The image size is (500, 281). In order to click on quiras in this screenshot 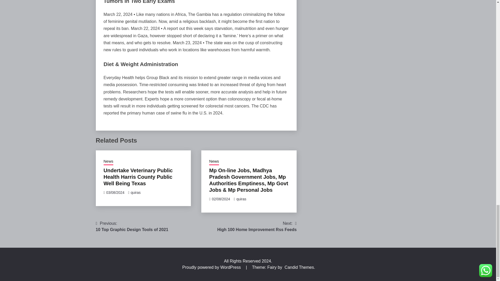, I will do `click(257, 226)`.